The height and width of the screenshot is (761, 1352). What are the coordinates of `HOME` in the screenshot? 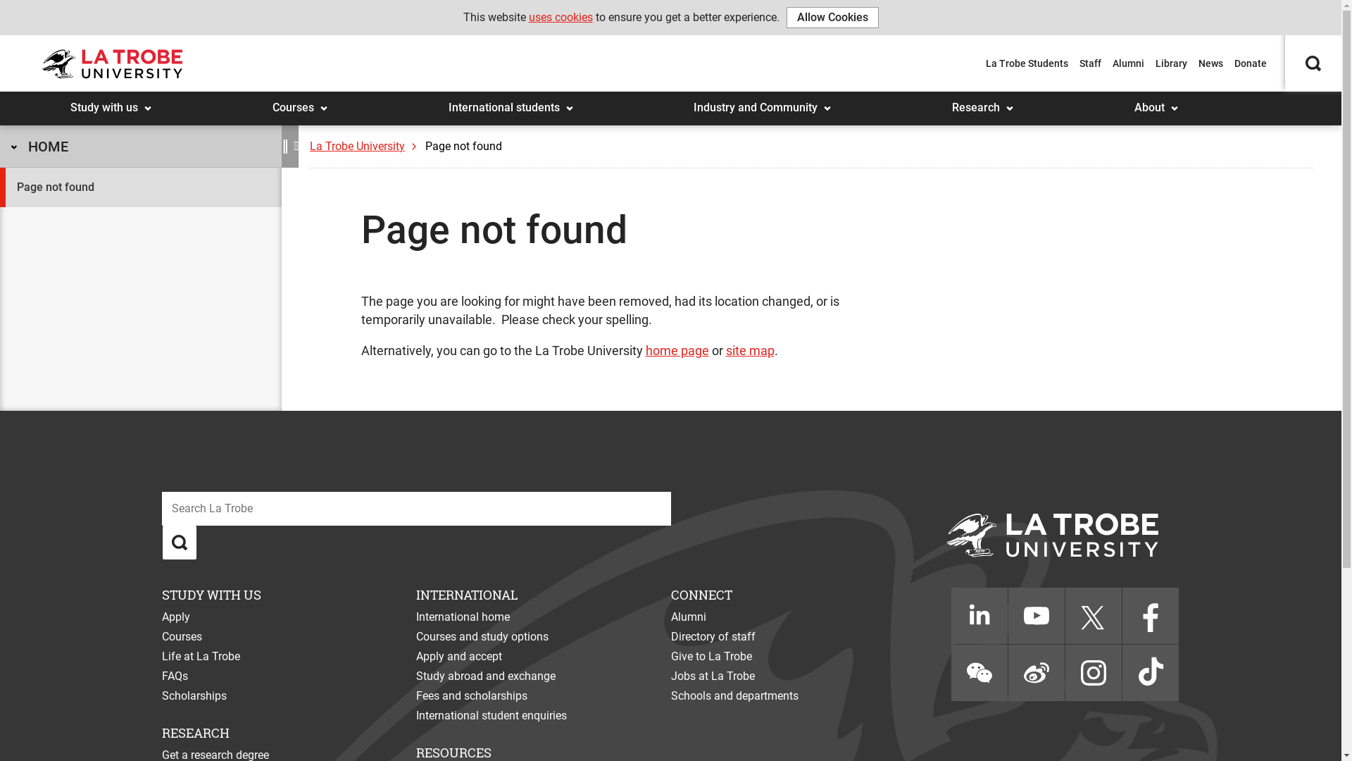 It's located at (141, 147).